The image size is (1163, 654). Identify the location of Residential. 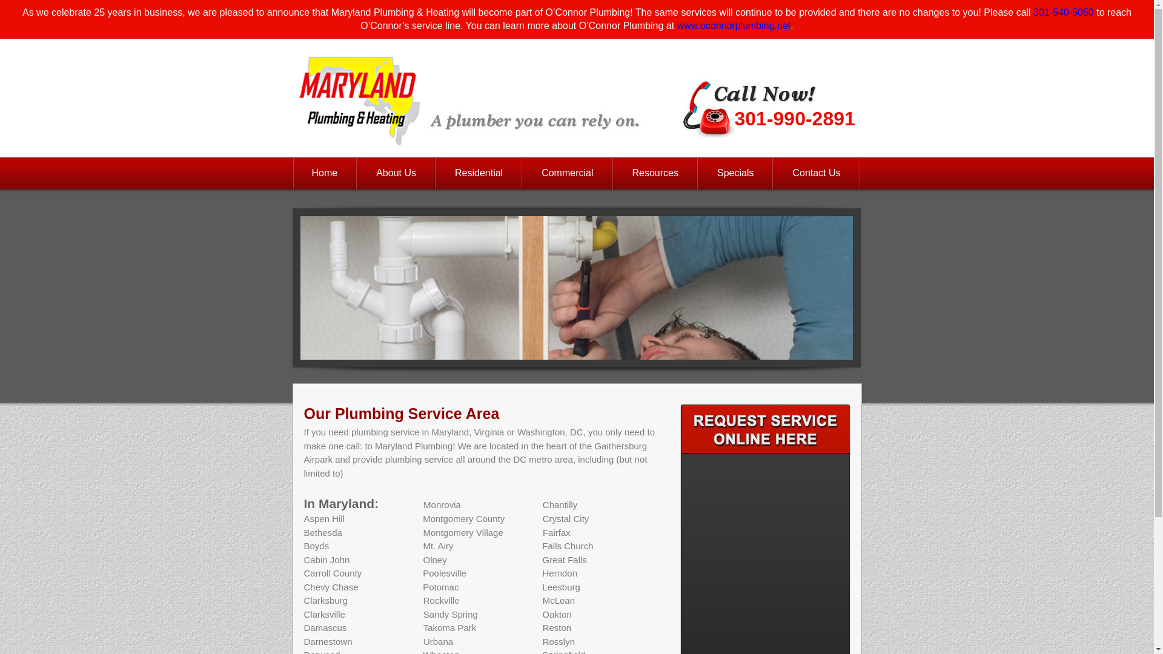
(479, 173).